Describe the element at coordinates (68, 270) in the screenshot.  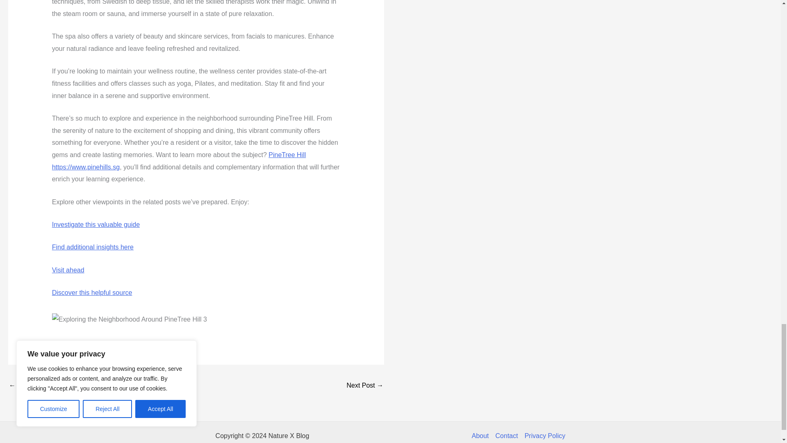
I see `Visit ahead` at that location.